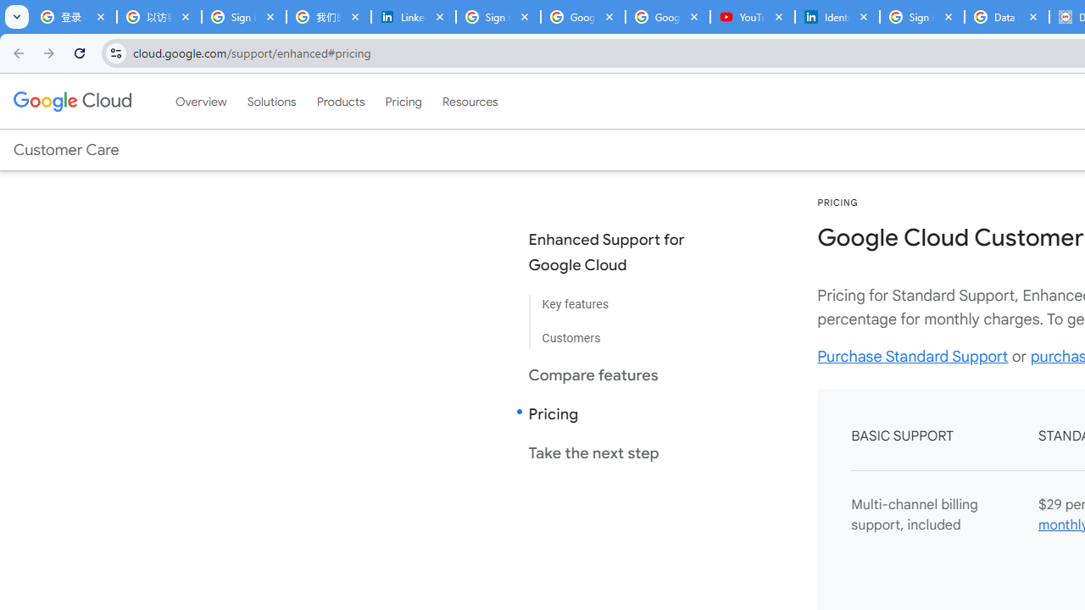 This screenshot has height=610, width=1085. Describe the element at coordinates (244, 17) in the screenshot. I see `Sign in - Google Accounts` at that location.